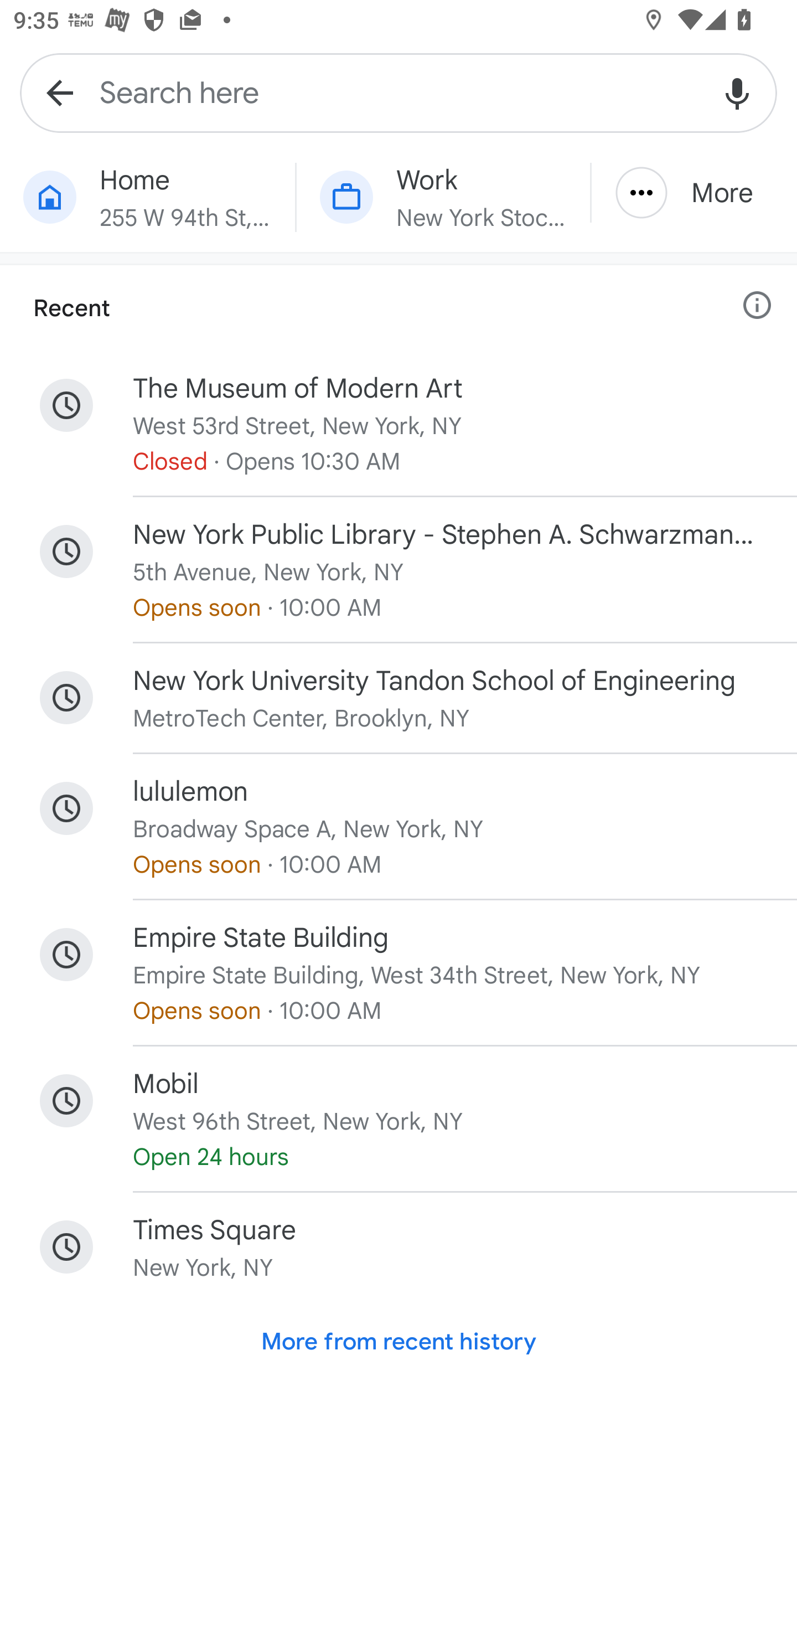 This screenshot has width=797, height=1639. What do you see at coordinates (60, 92) in the screenshot?
I see `Navigate up` at bounding box center [60, 92].